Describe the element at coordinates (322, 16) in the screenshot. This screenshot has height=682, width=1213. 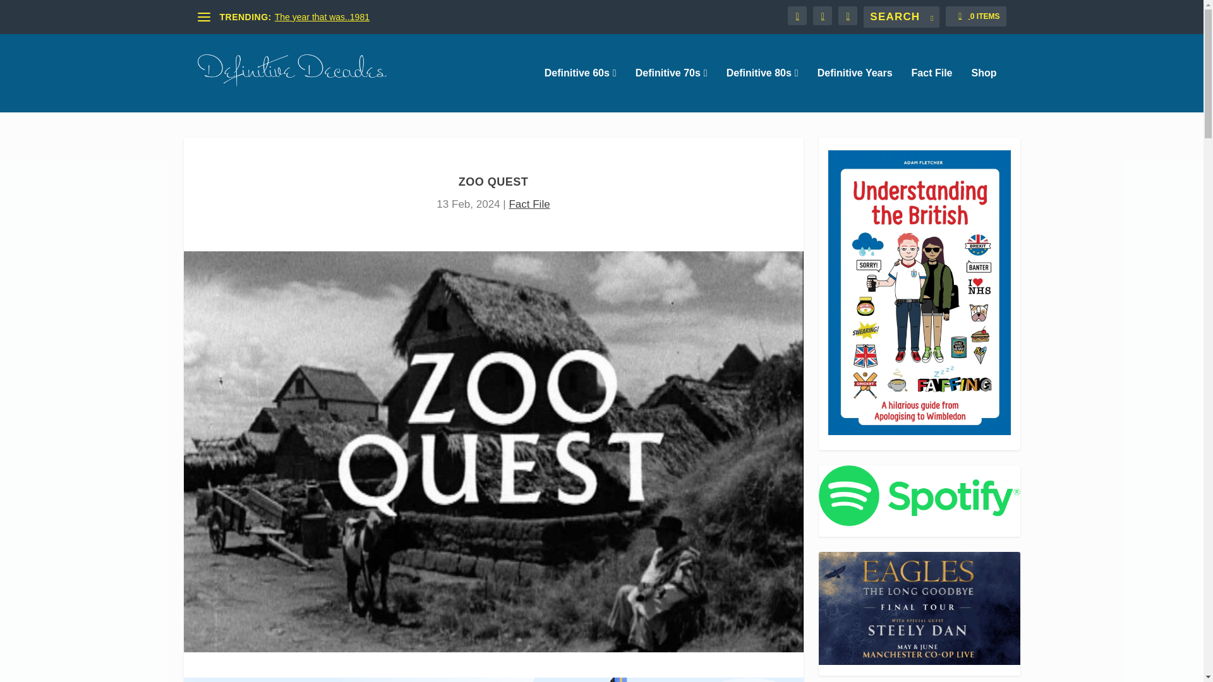
I see `The year that was..1981` at that location.